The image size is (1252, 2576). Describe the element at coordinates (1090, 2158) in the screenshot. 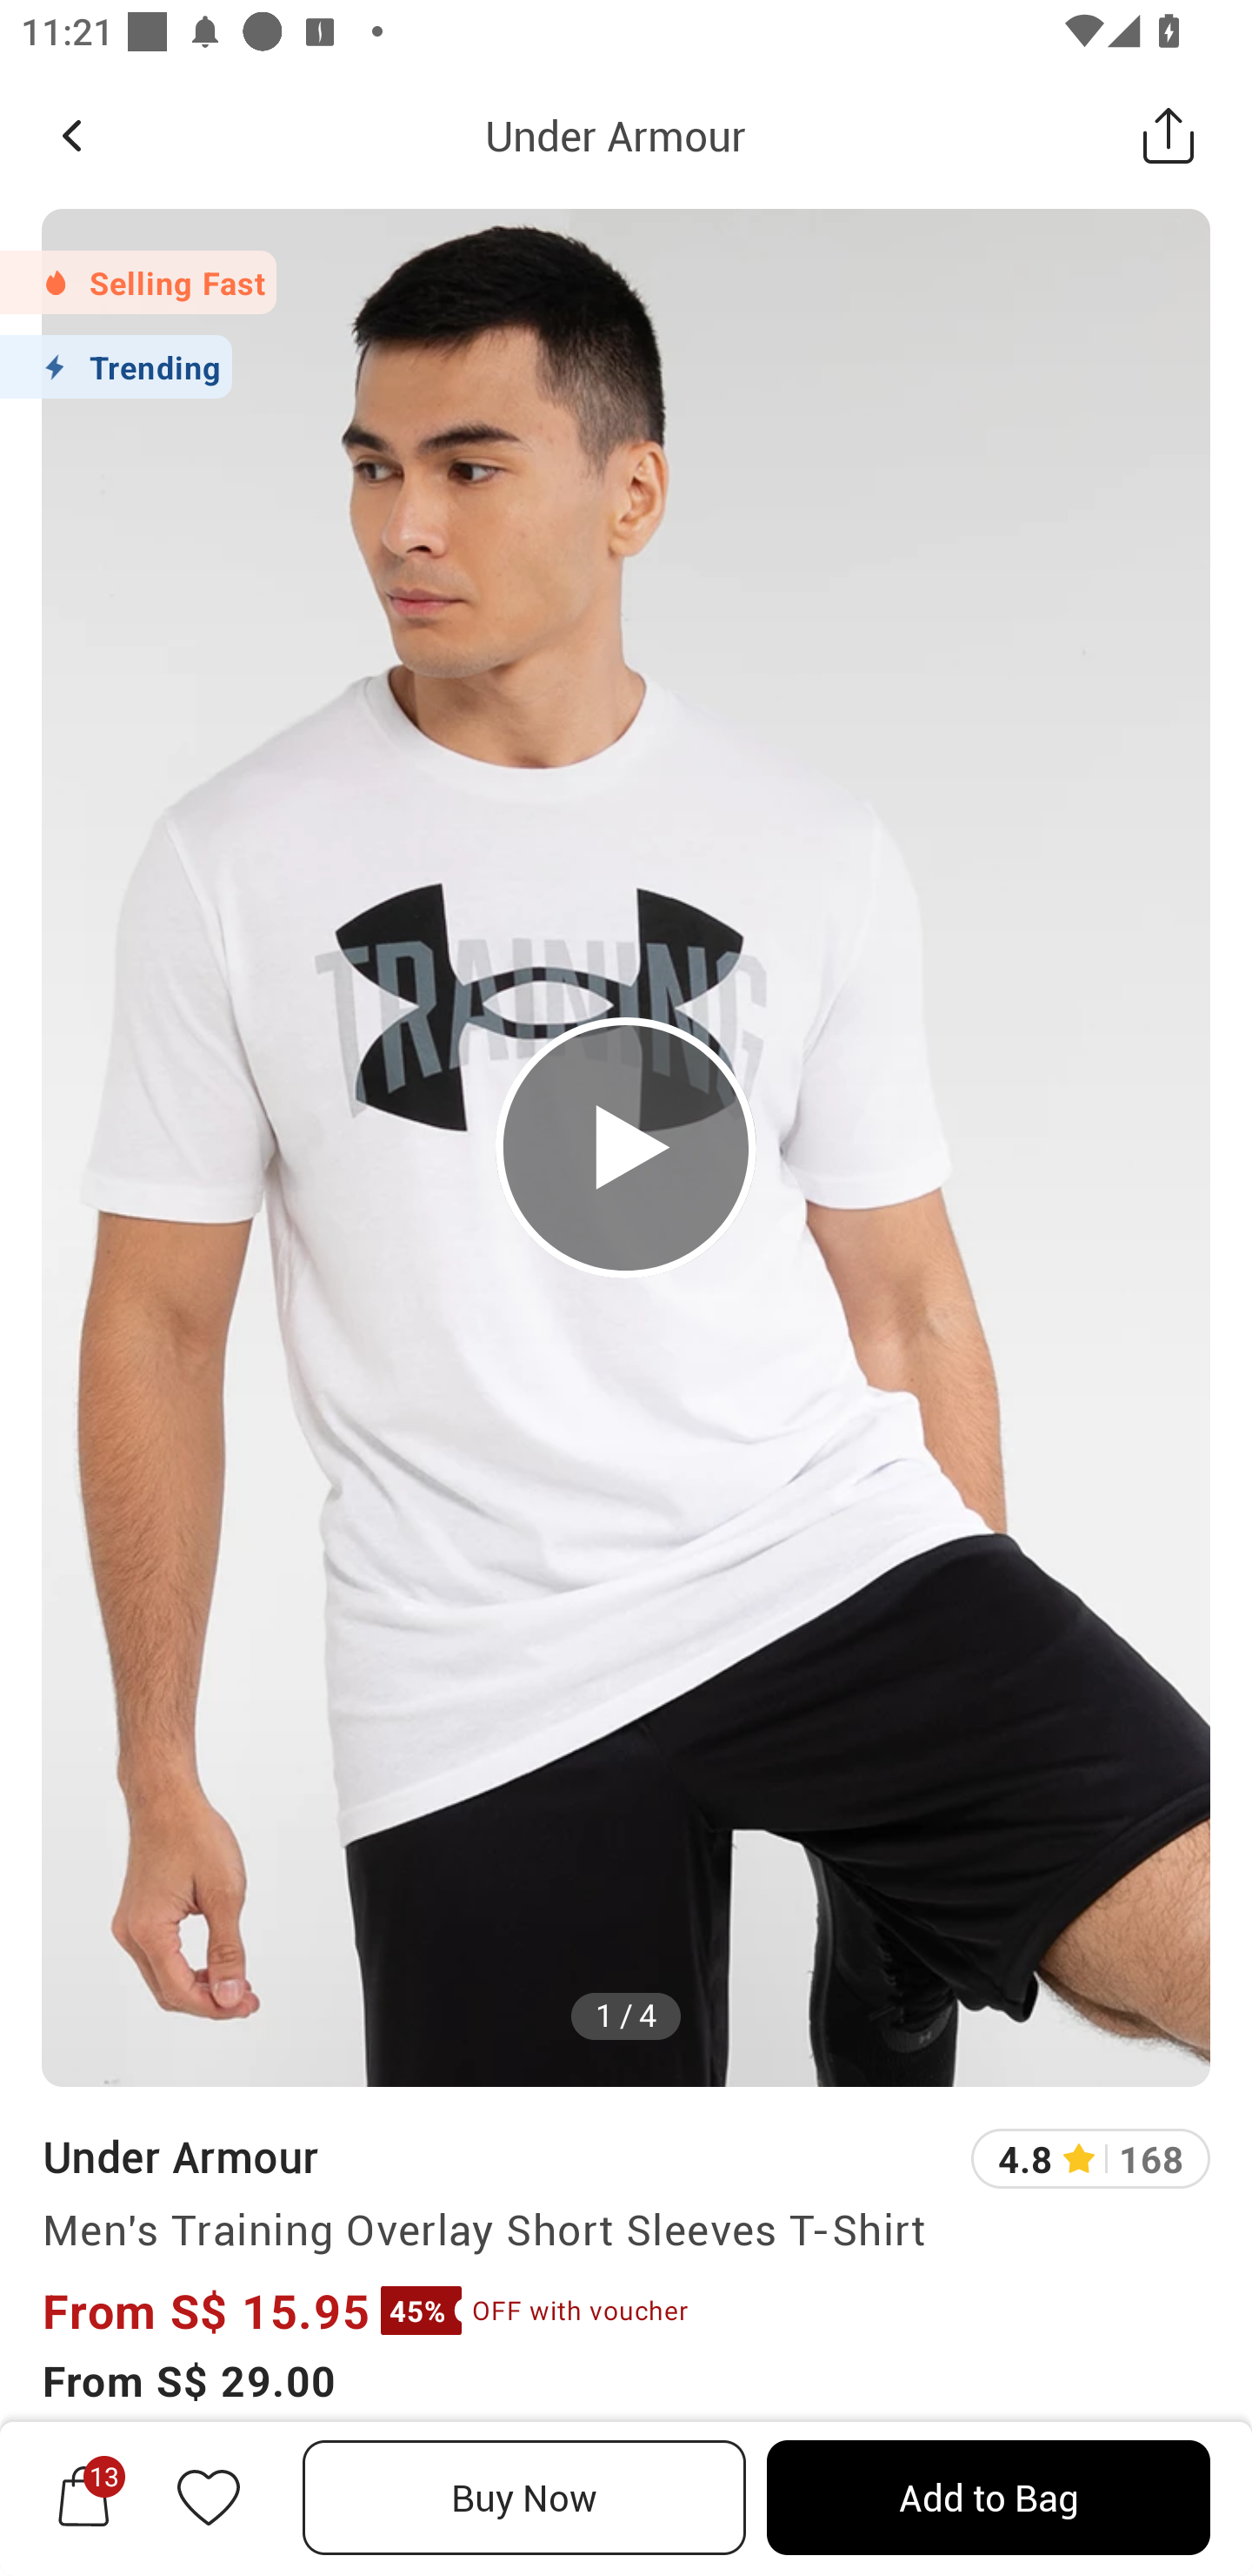

I see `4.8 168` at that location.